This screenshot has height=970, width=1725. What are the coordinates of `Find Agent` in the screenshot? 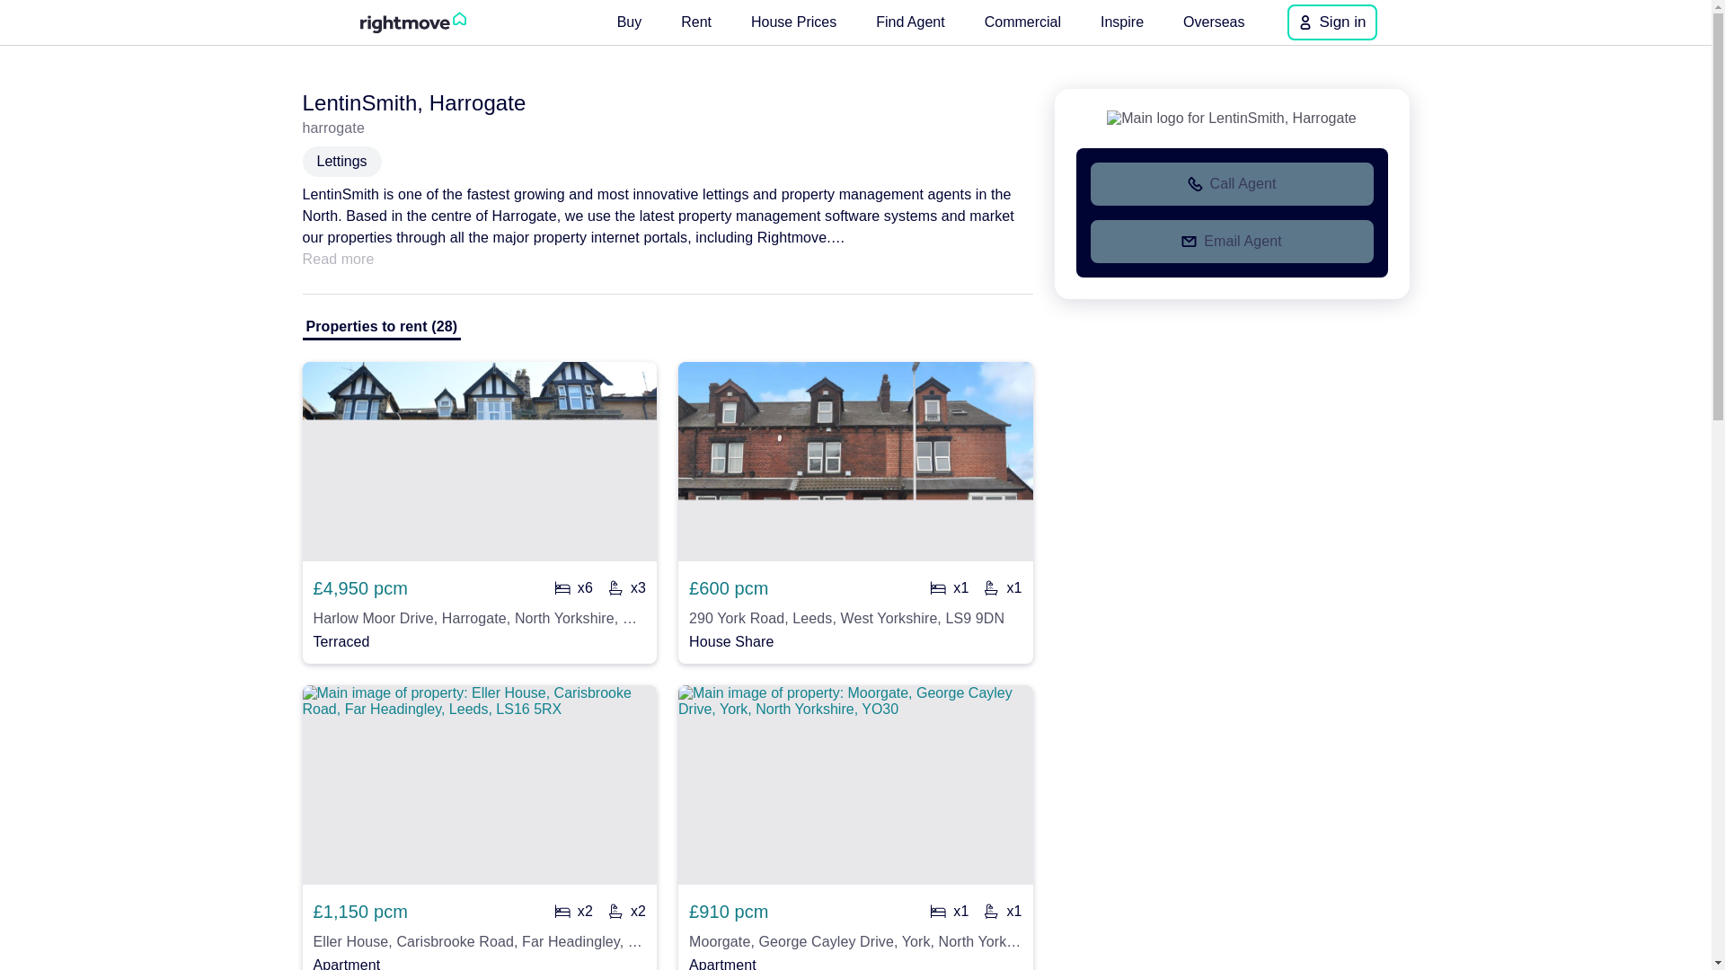 It's located at (910, 22).